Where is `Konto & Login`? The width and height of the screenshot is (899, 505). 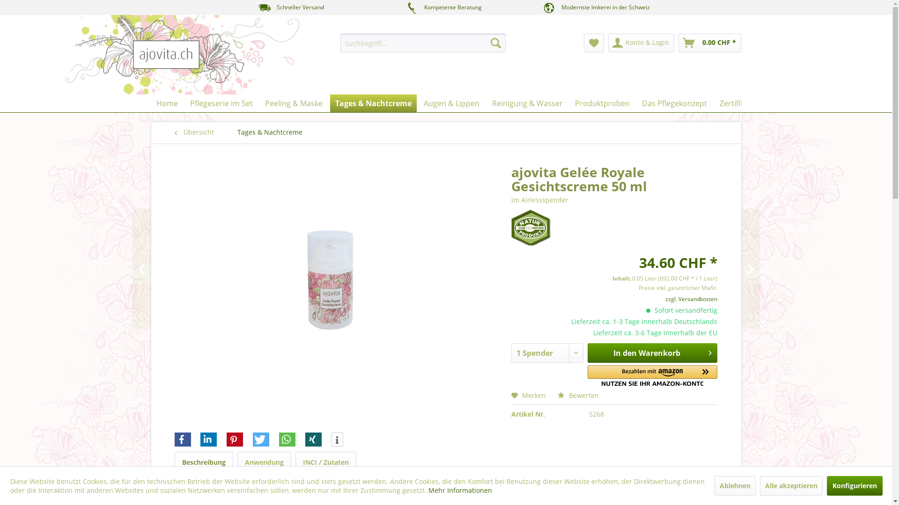 Konto & Login is located at coordinates (641, 43).